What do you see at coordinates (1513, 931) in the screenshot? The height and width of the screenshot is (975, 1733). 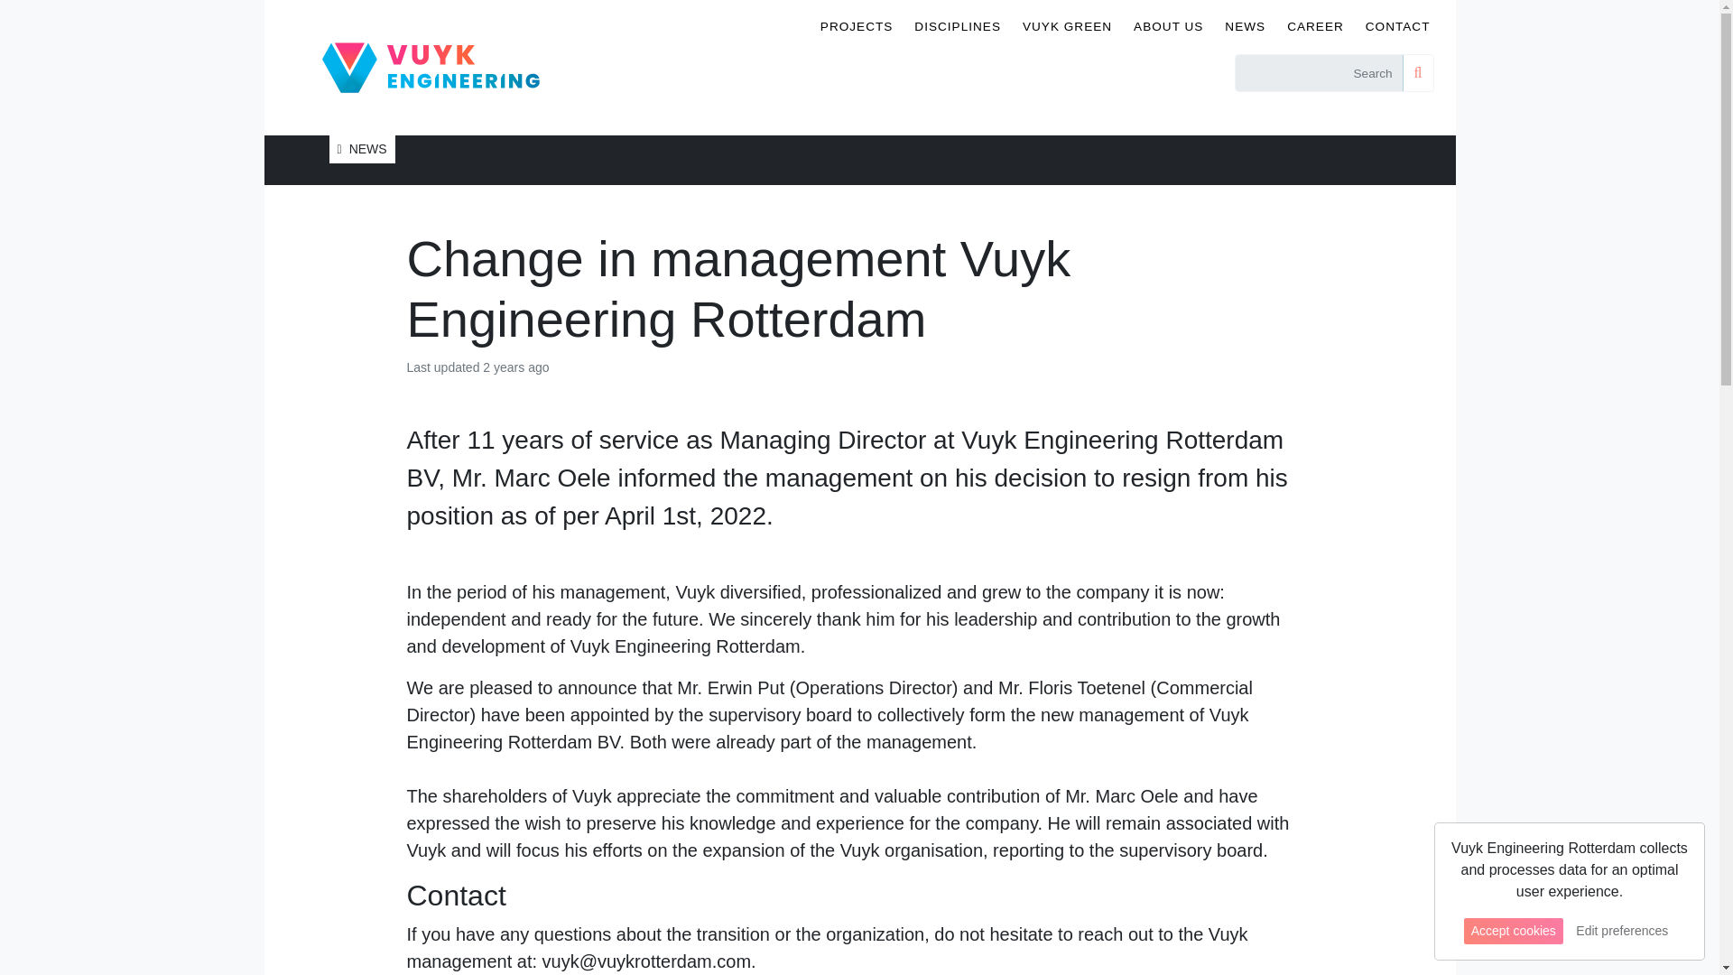 I see `Accept cookies` at bounding box center [1513, 931].